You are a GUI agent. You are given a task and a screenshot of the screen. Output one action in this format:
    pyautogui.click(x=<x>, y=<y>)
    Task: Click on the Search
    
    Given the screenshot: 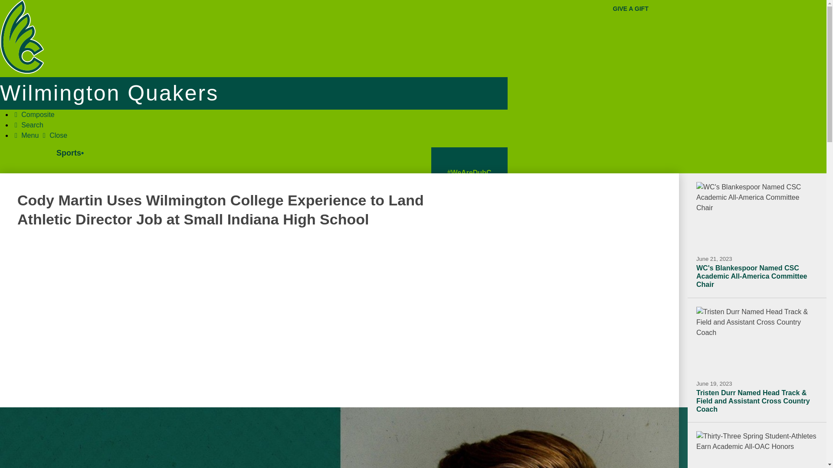 What is the action you would take?
    pyautogui.click(x=28, y=125)
    